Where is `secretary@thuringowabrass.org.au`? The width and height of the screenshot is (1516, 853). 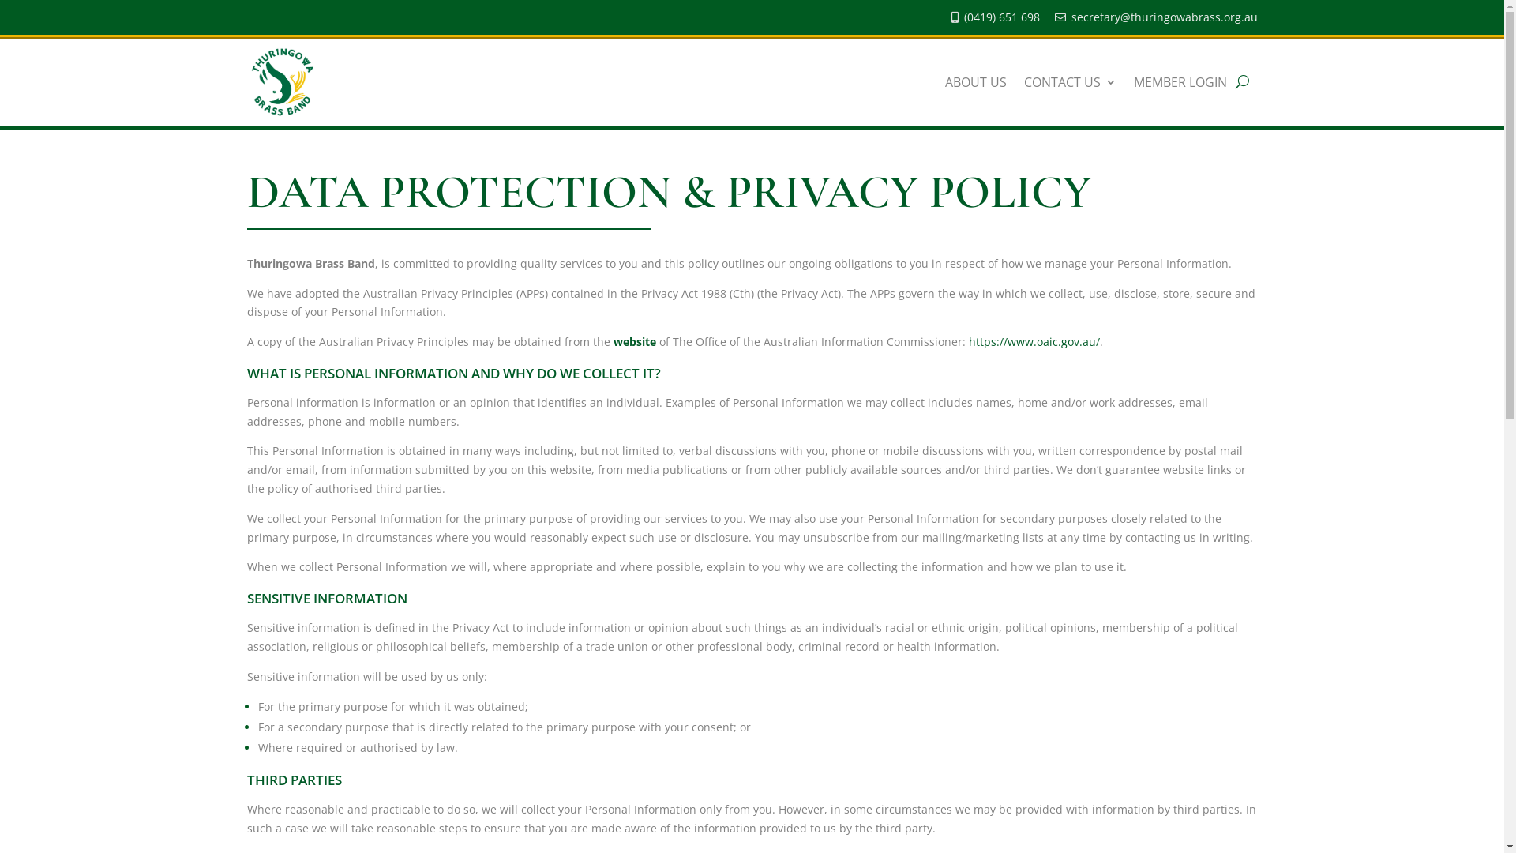
secretary@thuringowabrass.org.au is located at coordinates (1164, 17).